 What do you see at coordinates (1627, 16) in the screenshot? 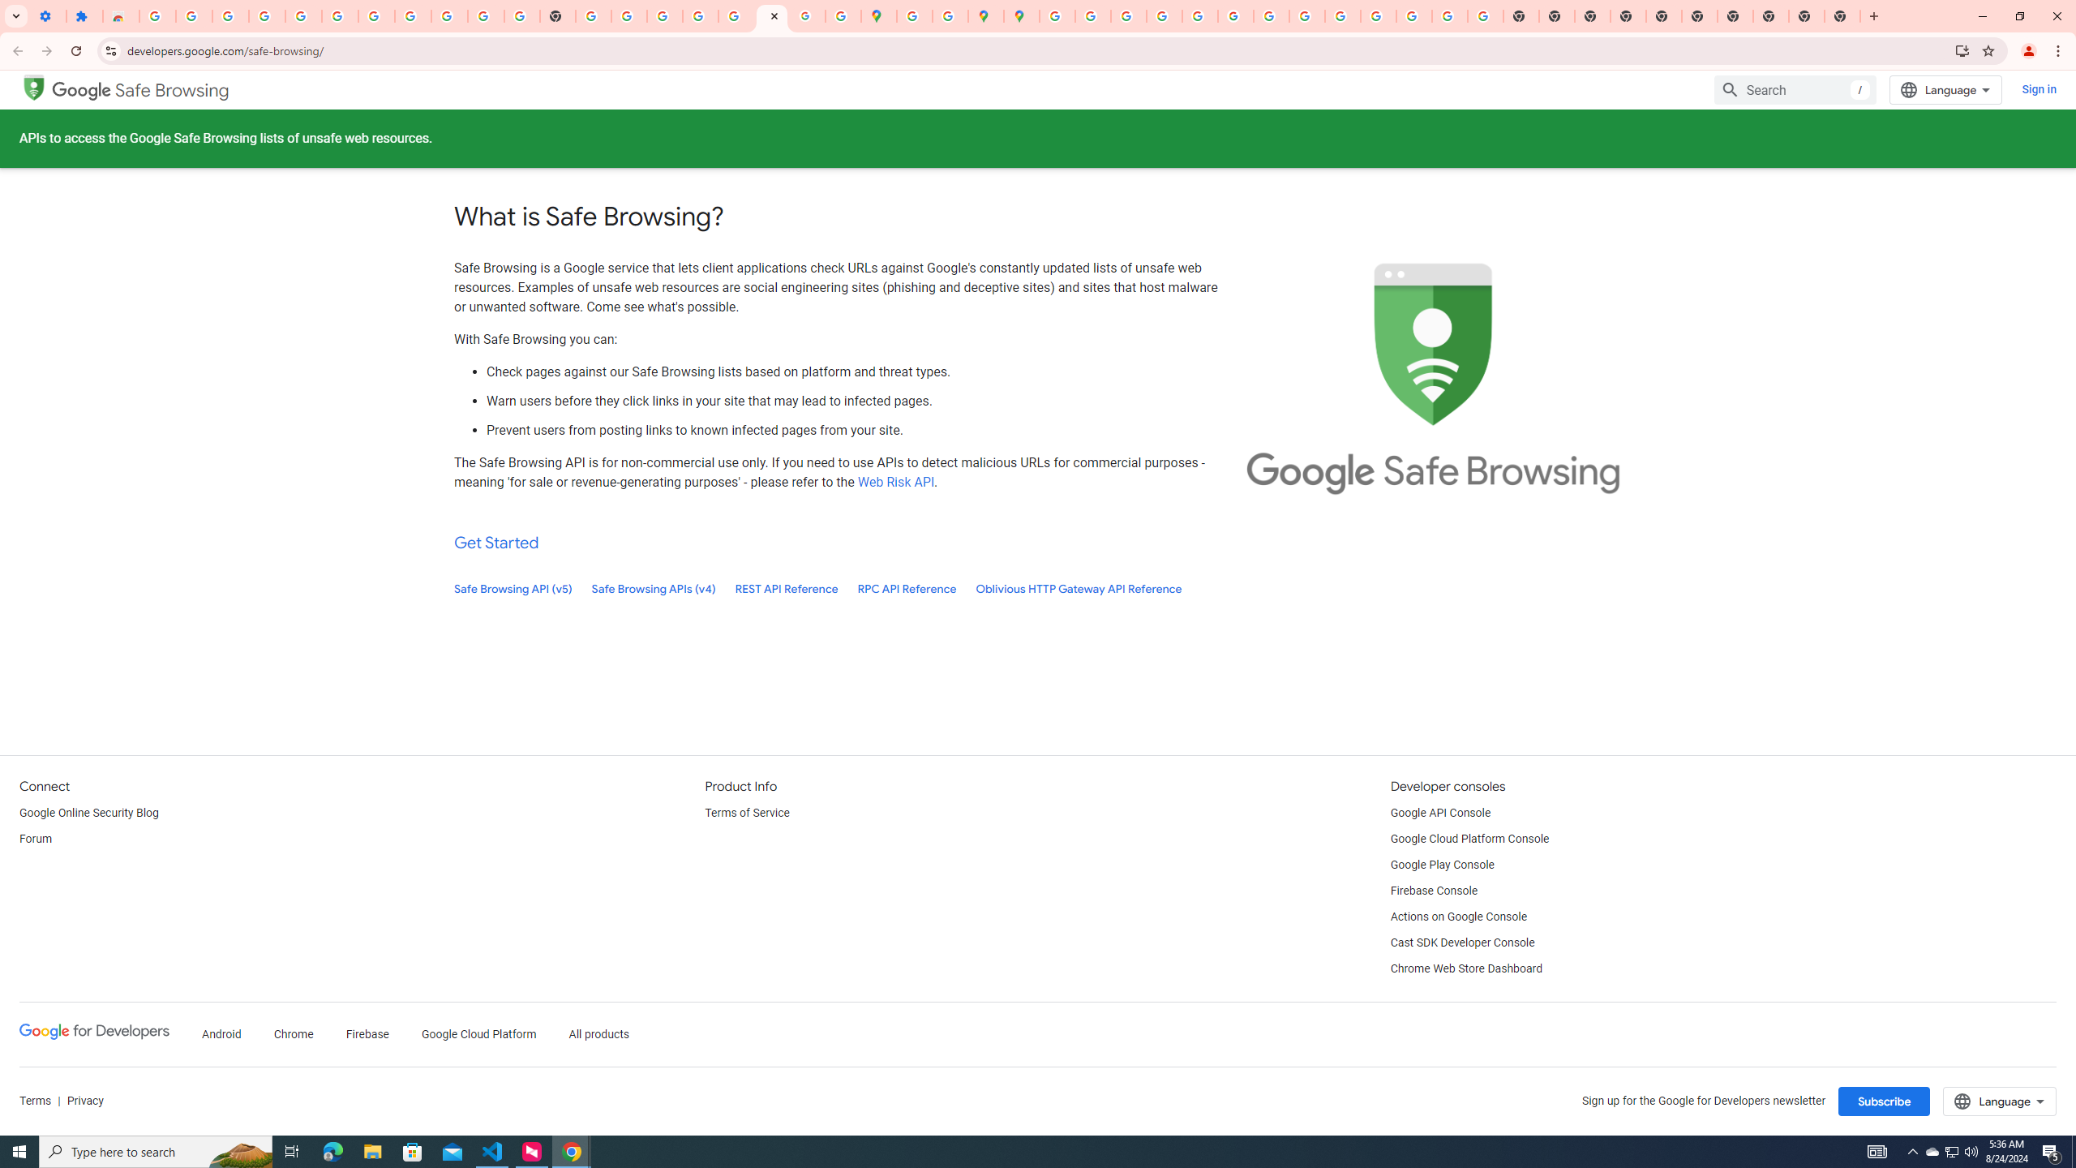
I see `New Tab` at bounding box center [1627, 16].